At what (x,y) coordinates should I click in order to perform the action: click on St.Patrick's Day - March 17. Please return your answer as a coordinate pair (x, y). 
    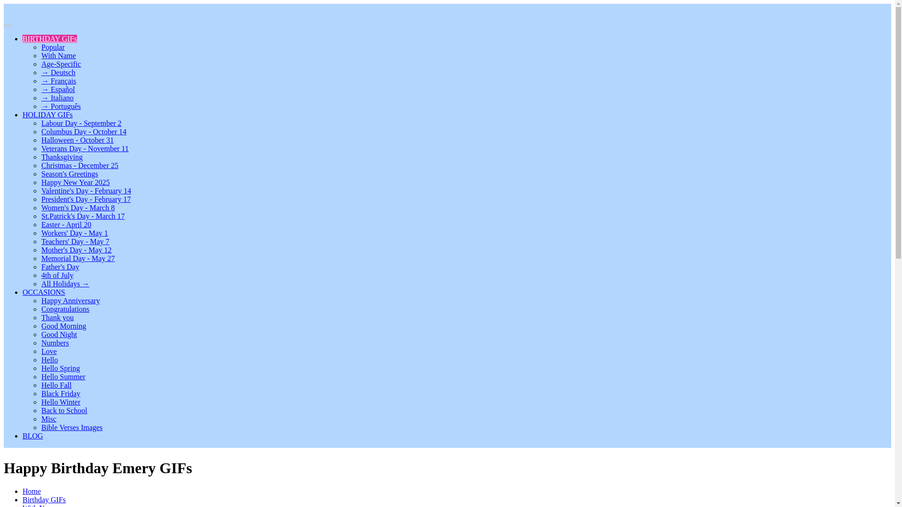
    Looking at the image, I should click on (83, 216).